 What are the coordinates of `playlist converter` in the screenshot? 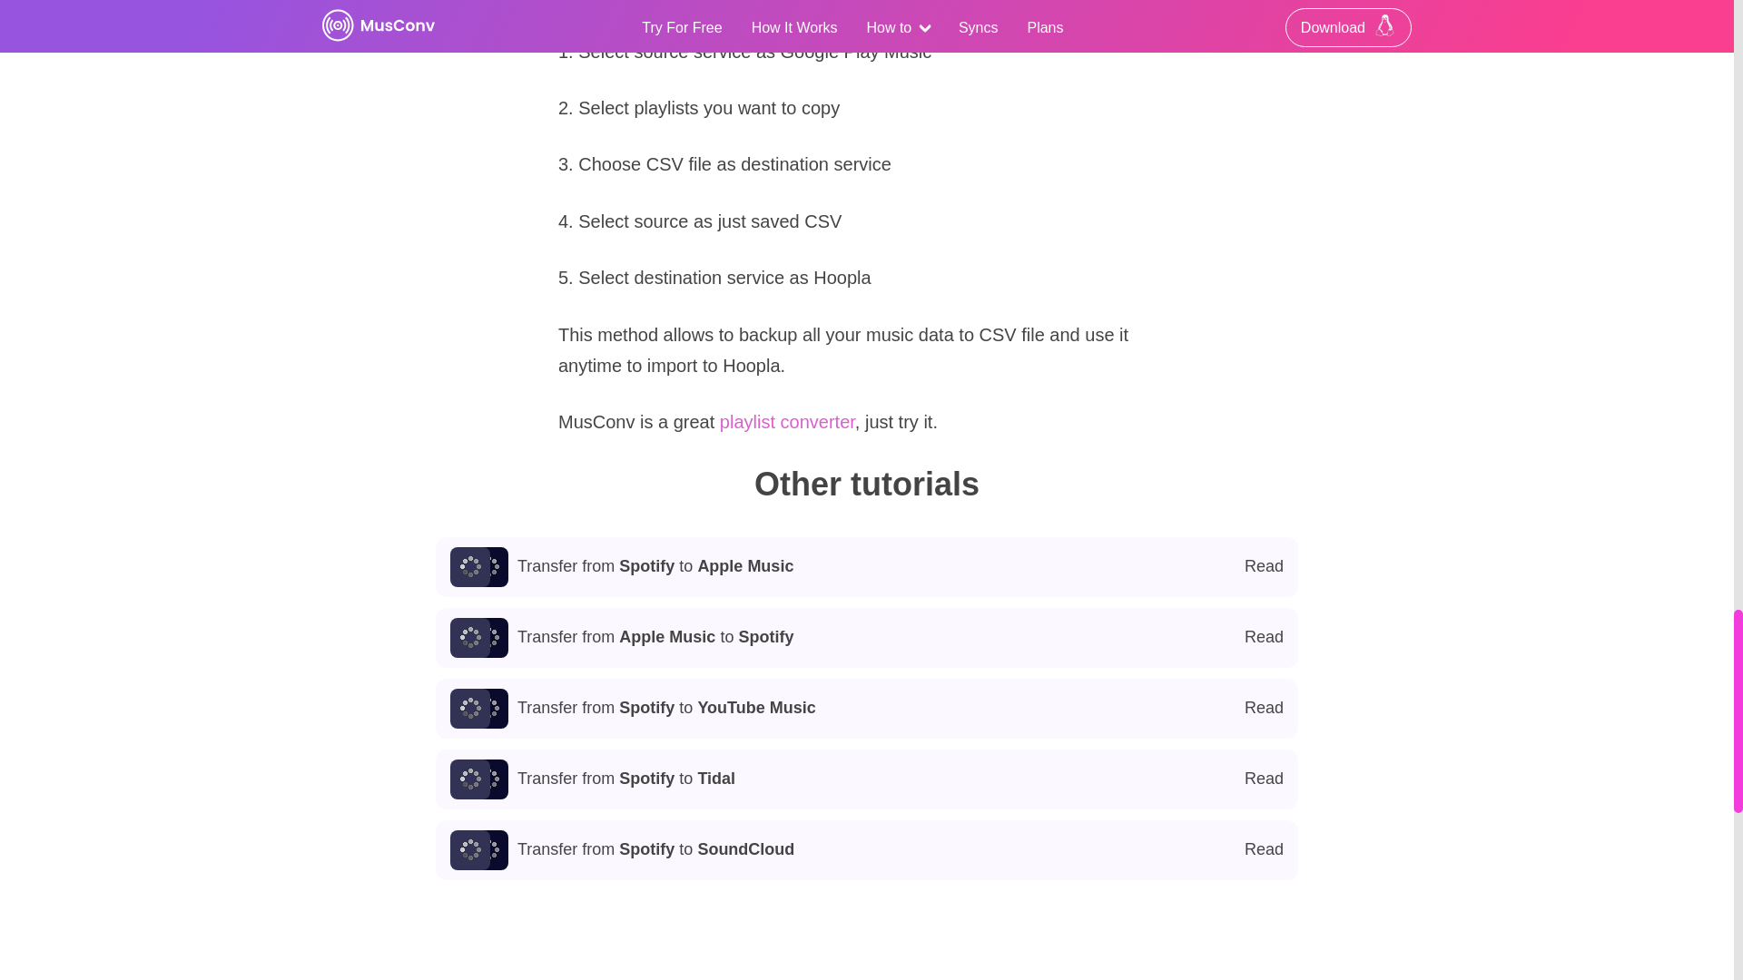 It's located at (867, 637).